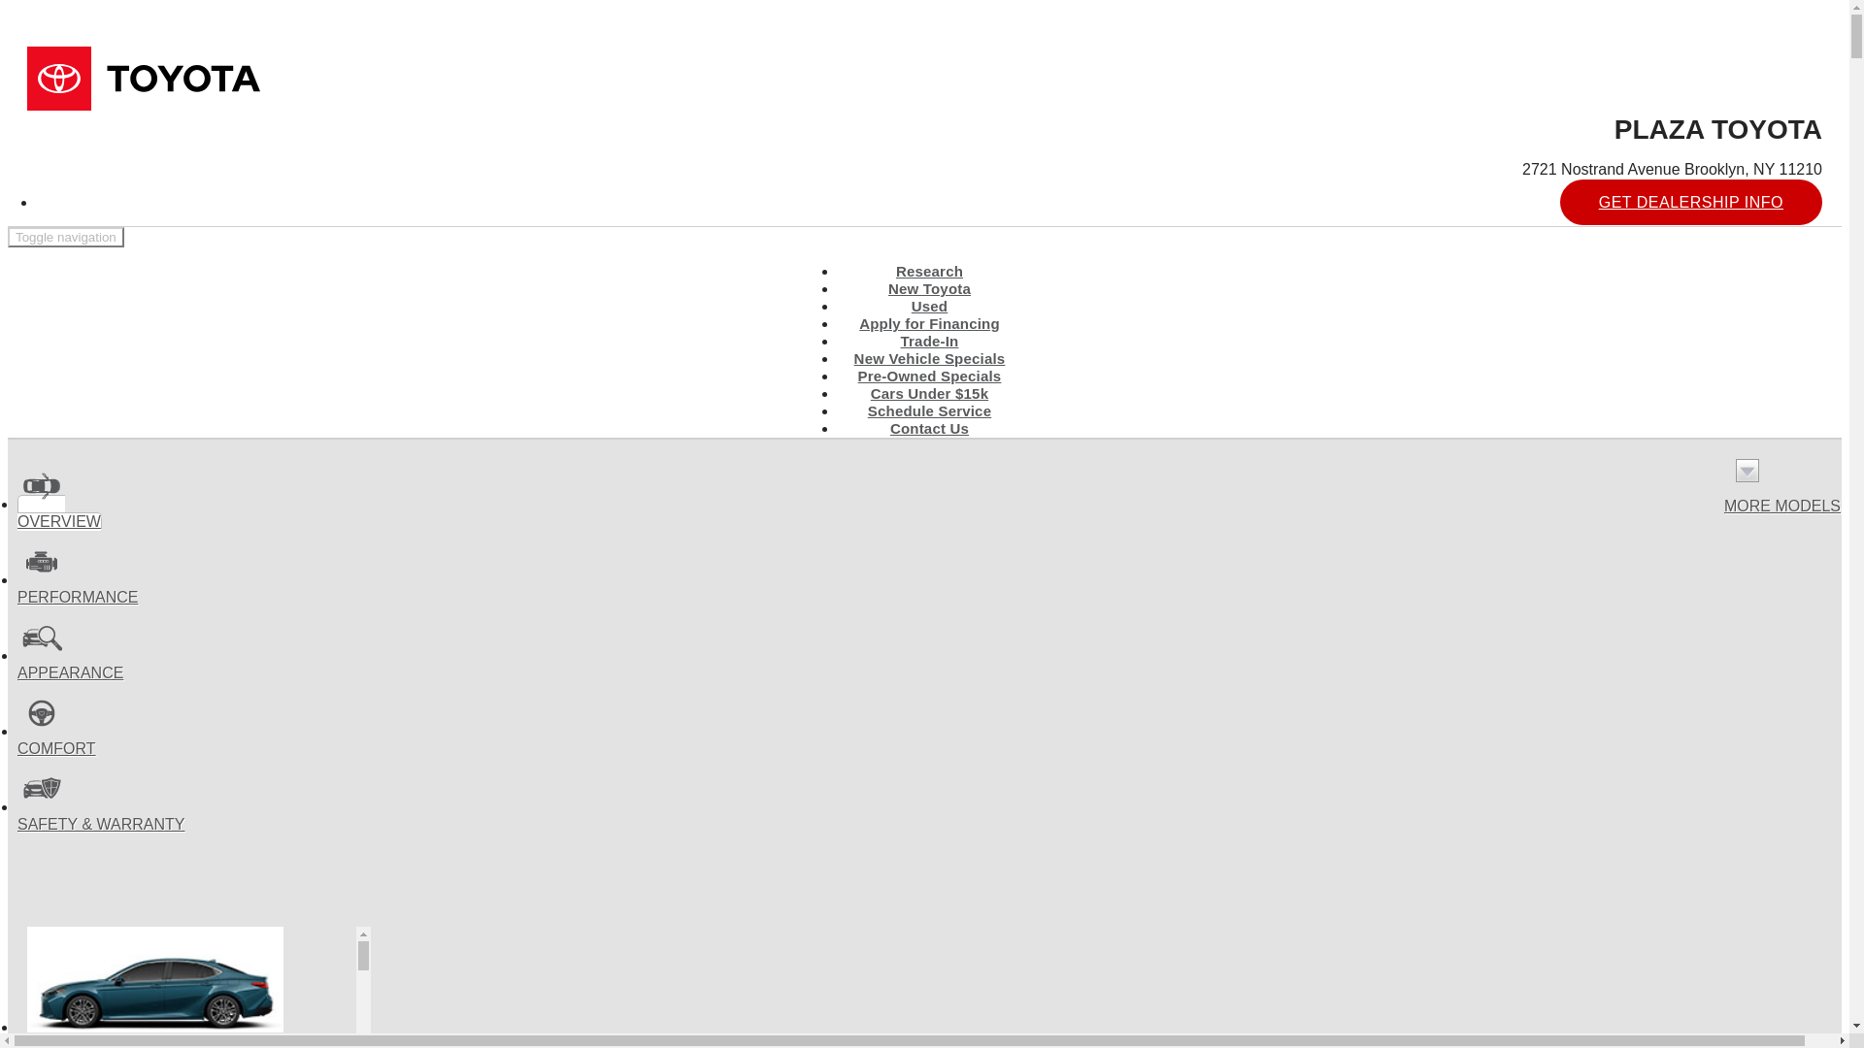 The image size is (1864, 1048). I want to click on New Toyota, so click(930, 288).